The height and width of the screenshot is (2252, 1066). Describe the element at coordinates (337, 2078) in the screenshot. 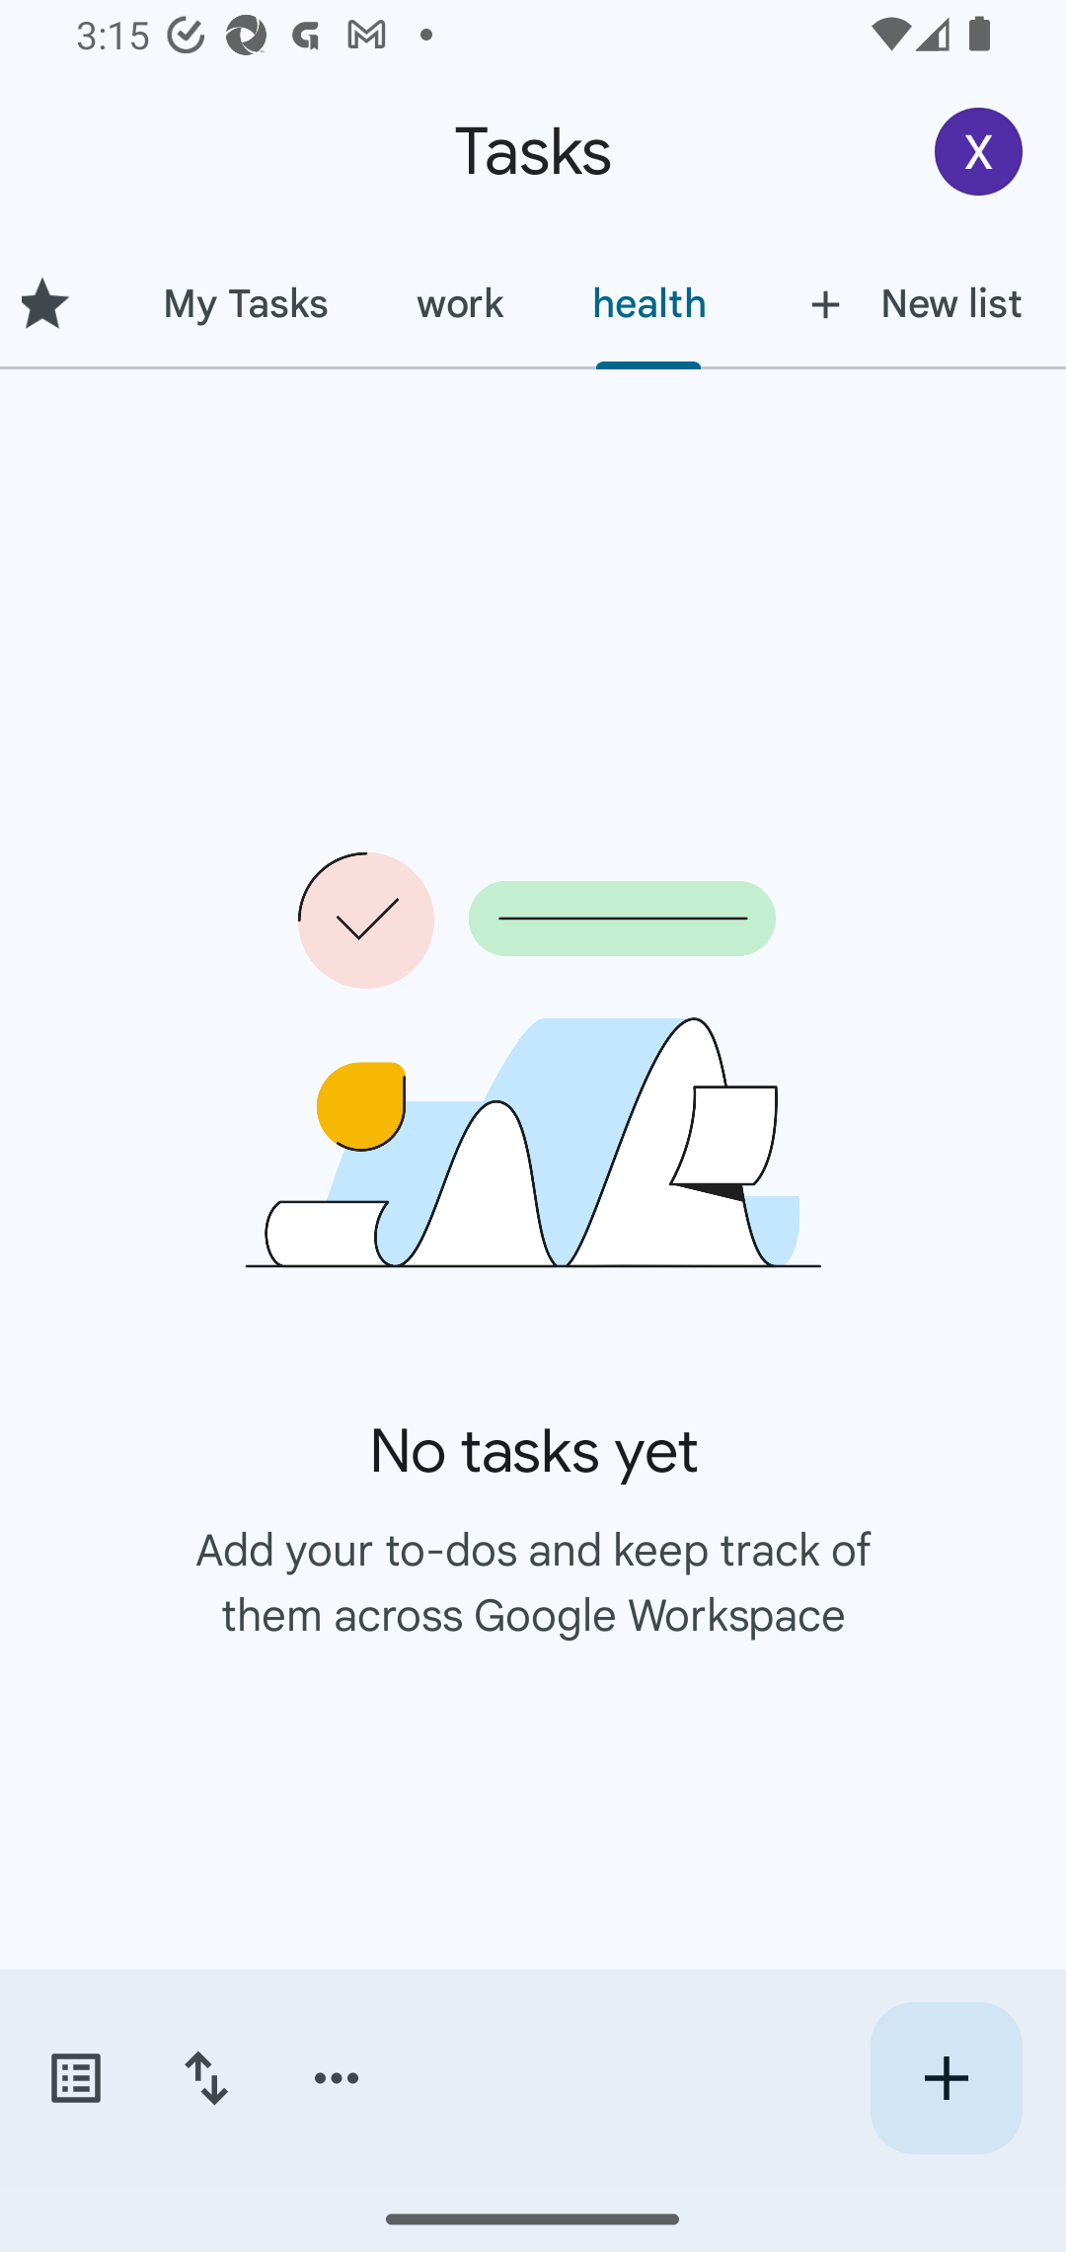

I see `More options` at that location.